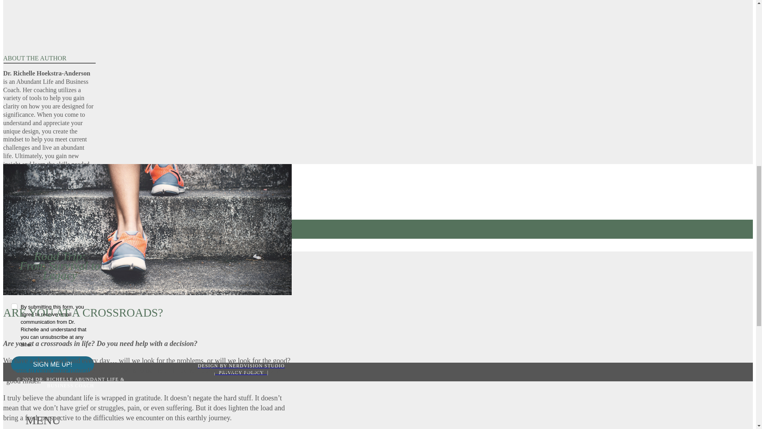  Describe the element at coordinates (241, 365) in the screenshot. I see `DESIGN BY NERDVISION STUDIO` at that location.